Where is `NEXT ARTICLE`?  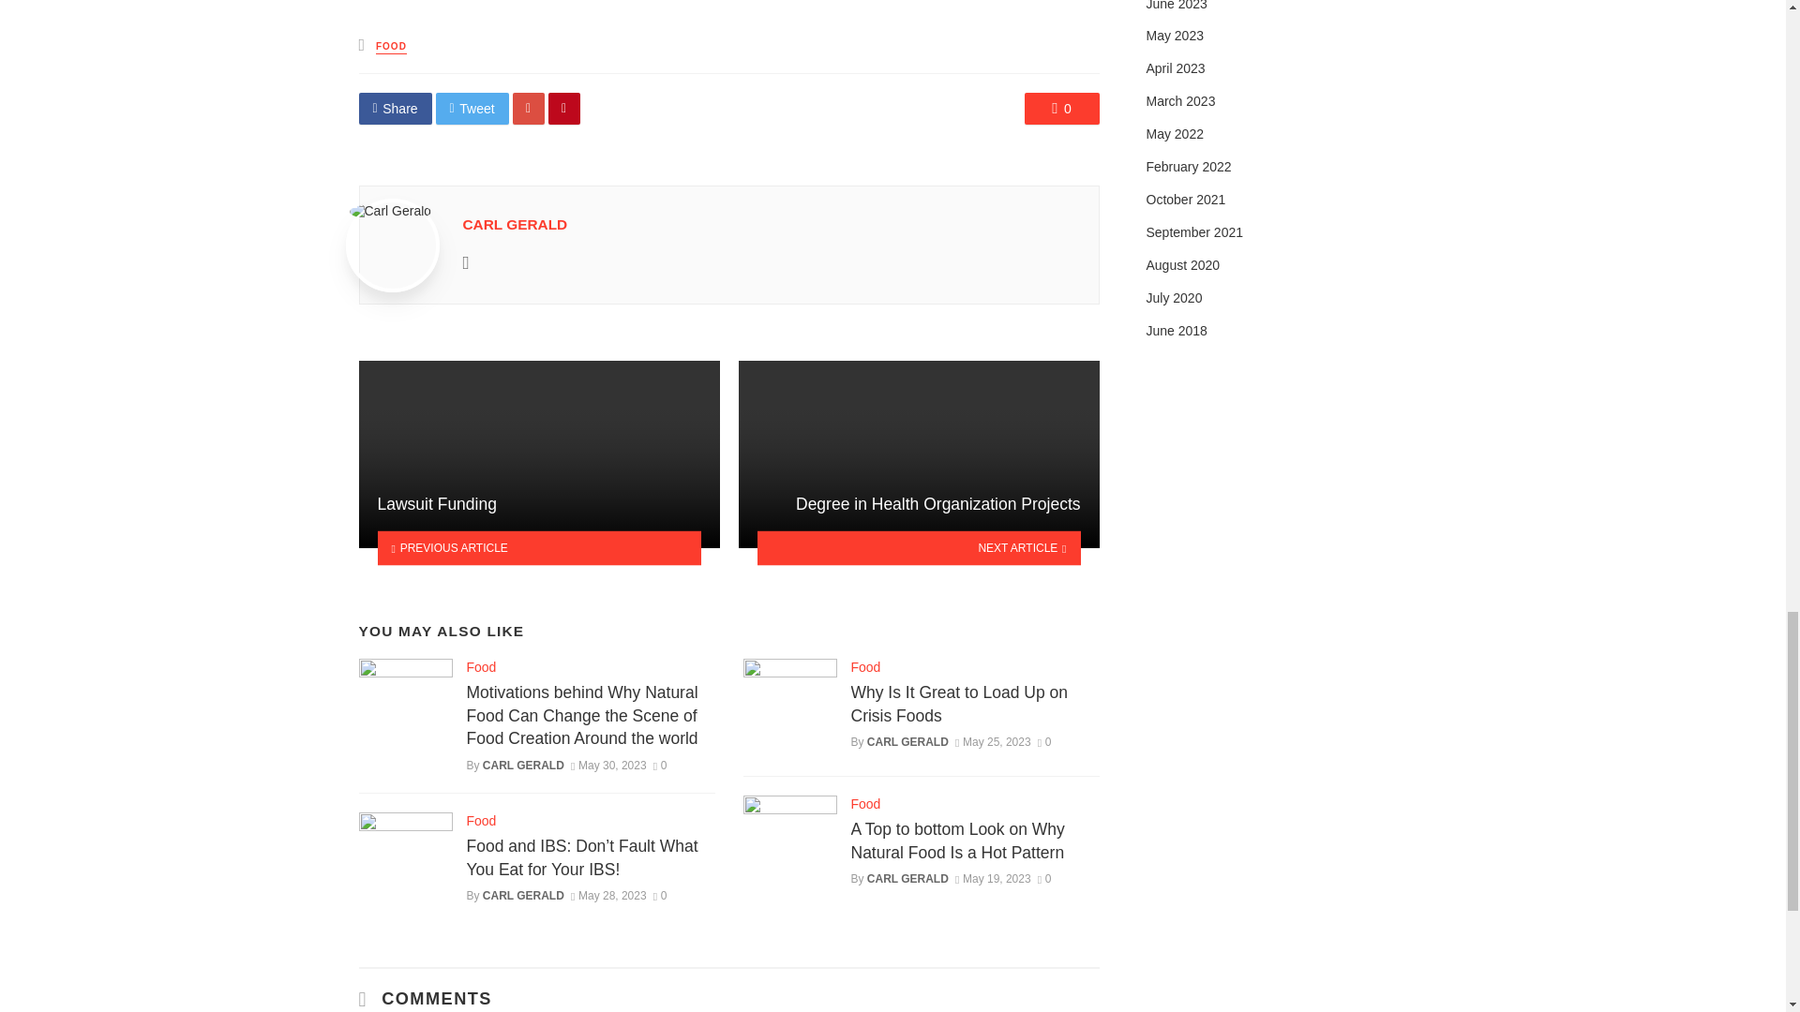
NEXT ARTICLE is located at coordinates (919, 547).